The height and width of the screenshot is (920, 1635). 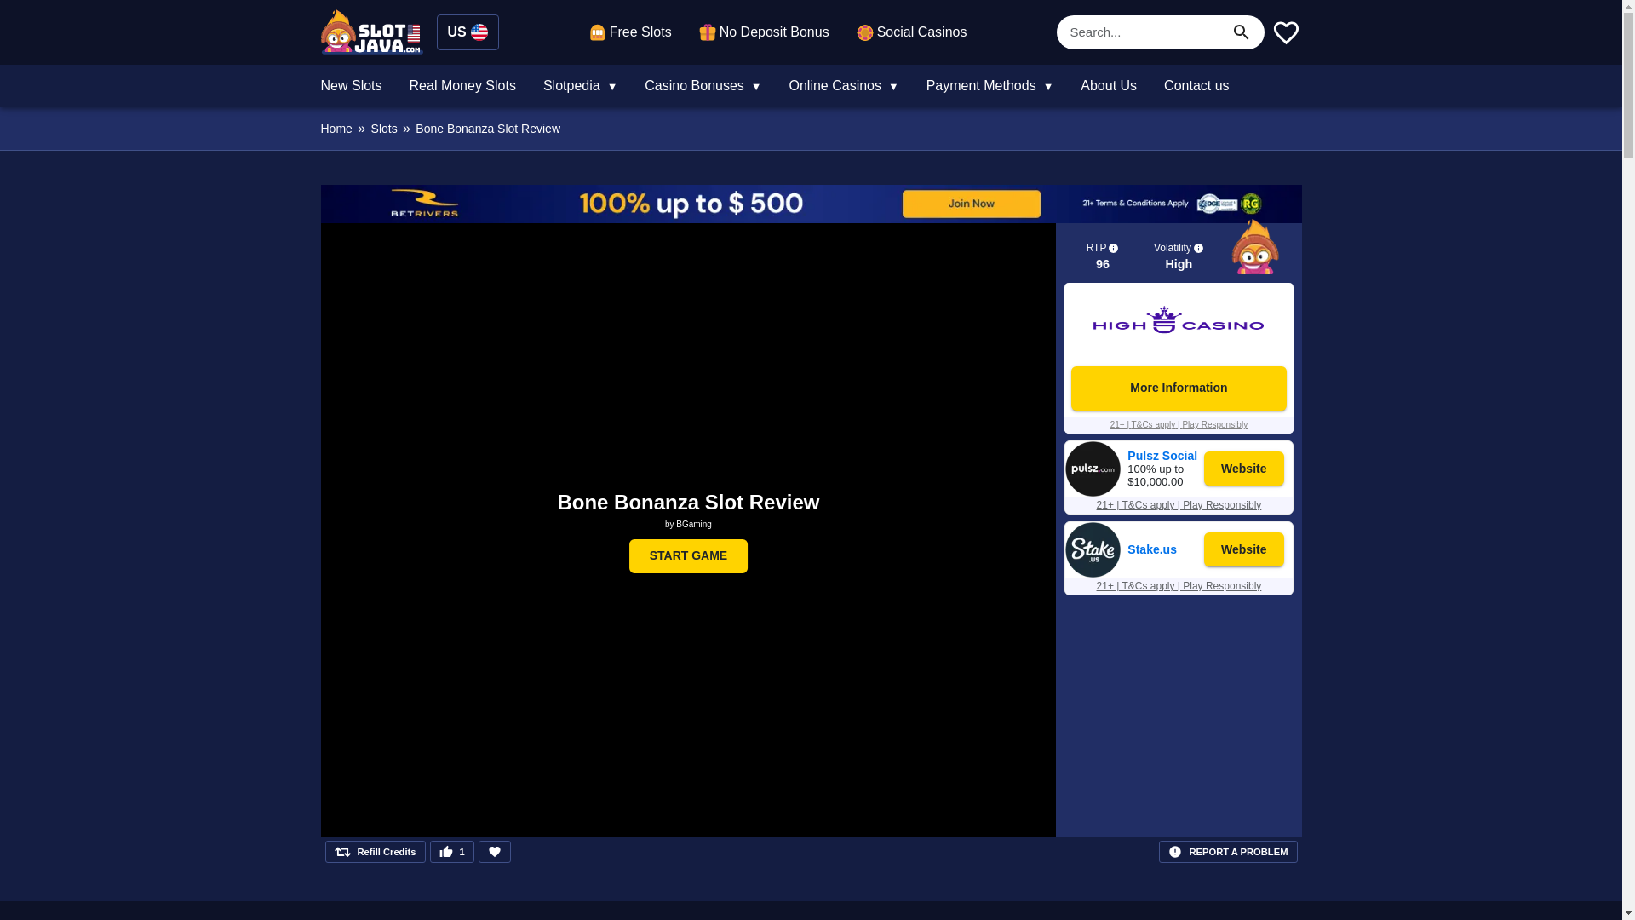 What do you see at coordinates (371, 31) in the screenshot?
I see `SlotJava.com` at bounding box center [371, 31].